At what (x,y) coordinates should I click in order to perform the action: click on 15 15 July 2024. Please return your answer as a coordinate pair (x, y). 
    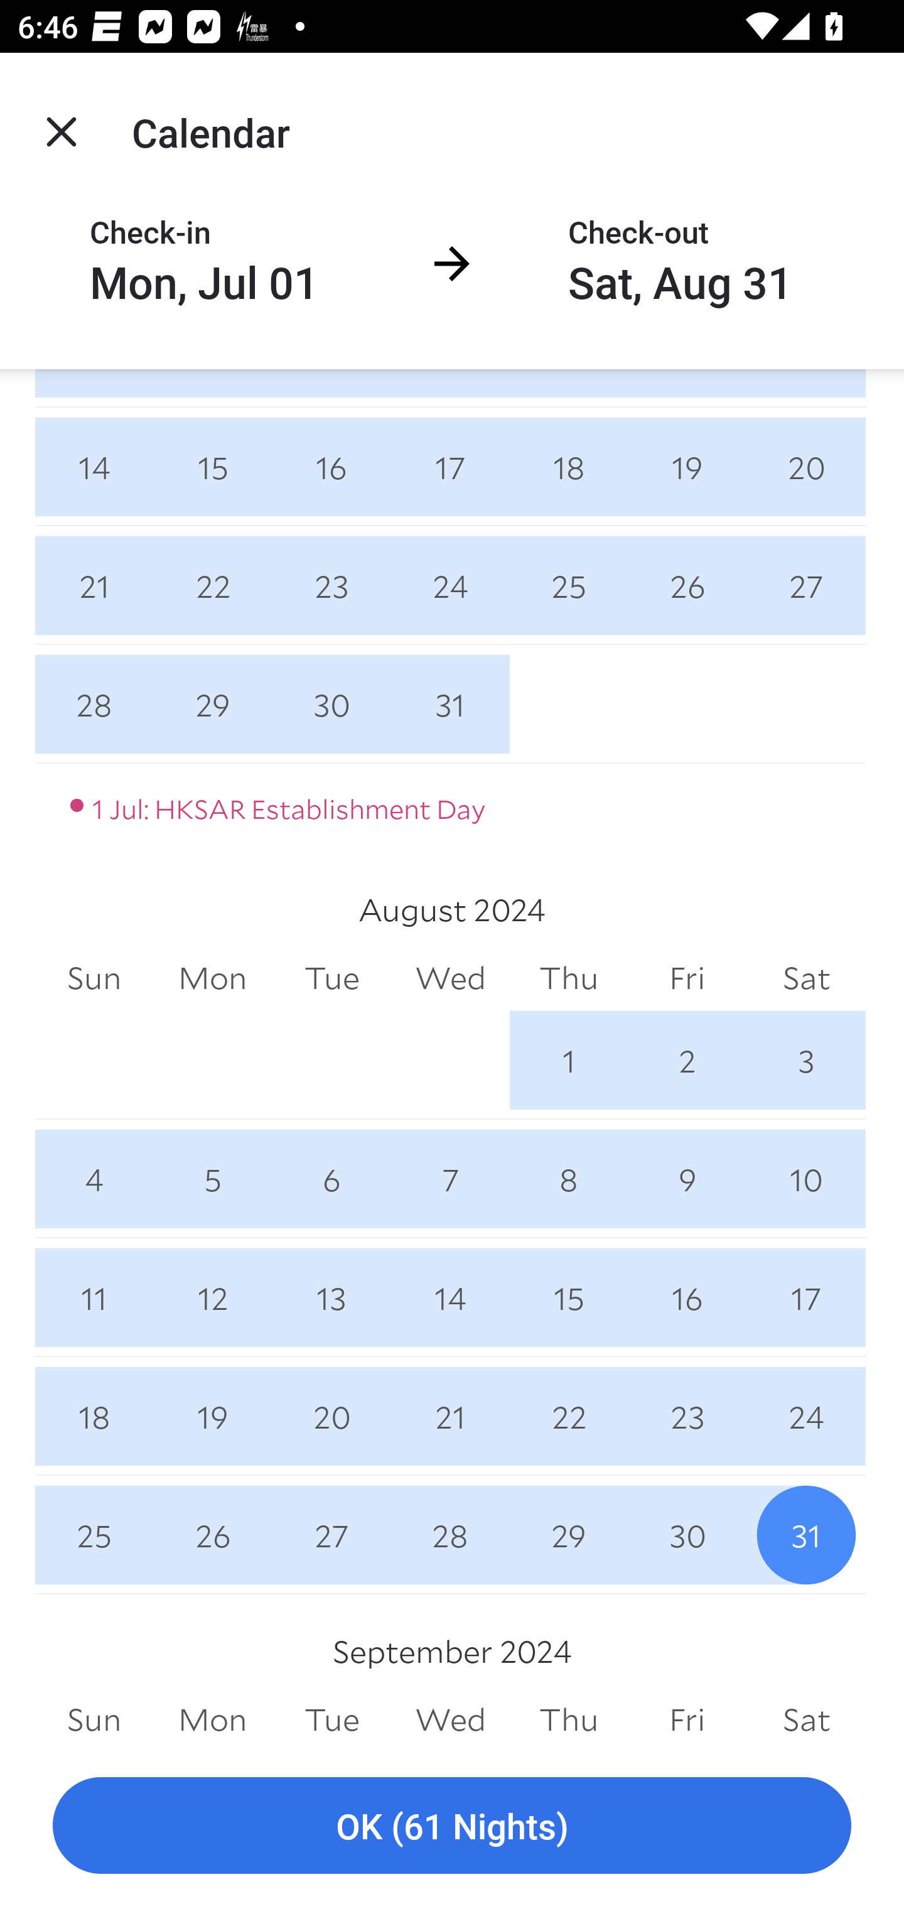
    Looking at the image, I should click on (212, 467).